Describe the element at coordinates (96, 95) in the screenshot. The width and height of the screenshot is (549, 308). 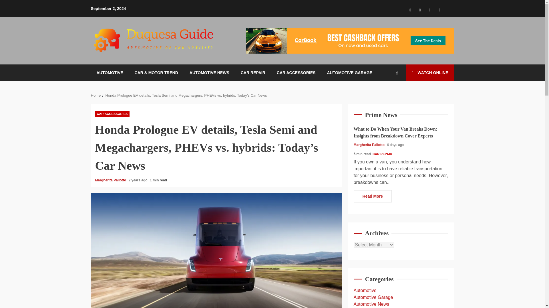
I see `Home` at that location.